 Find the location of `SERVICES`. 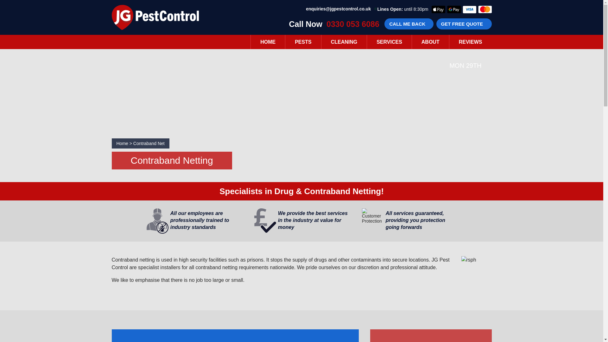

SERVICES is located at coordinates (389, 42).